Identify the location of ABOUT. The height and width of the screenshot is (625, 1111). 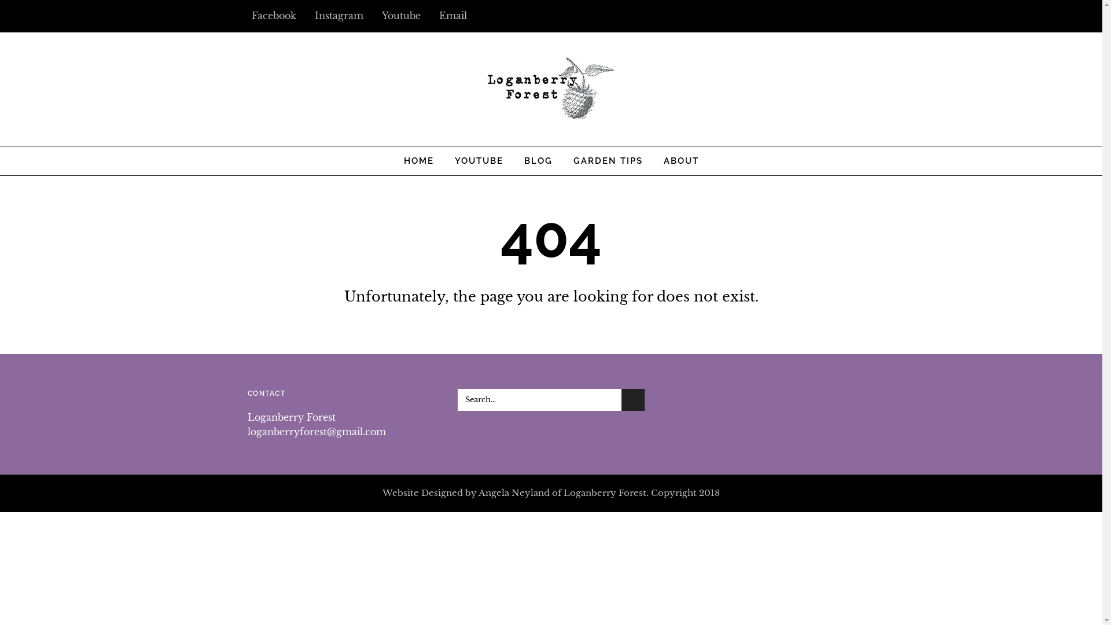
(680, 161).